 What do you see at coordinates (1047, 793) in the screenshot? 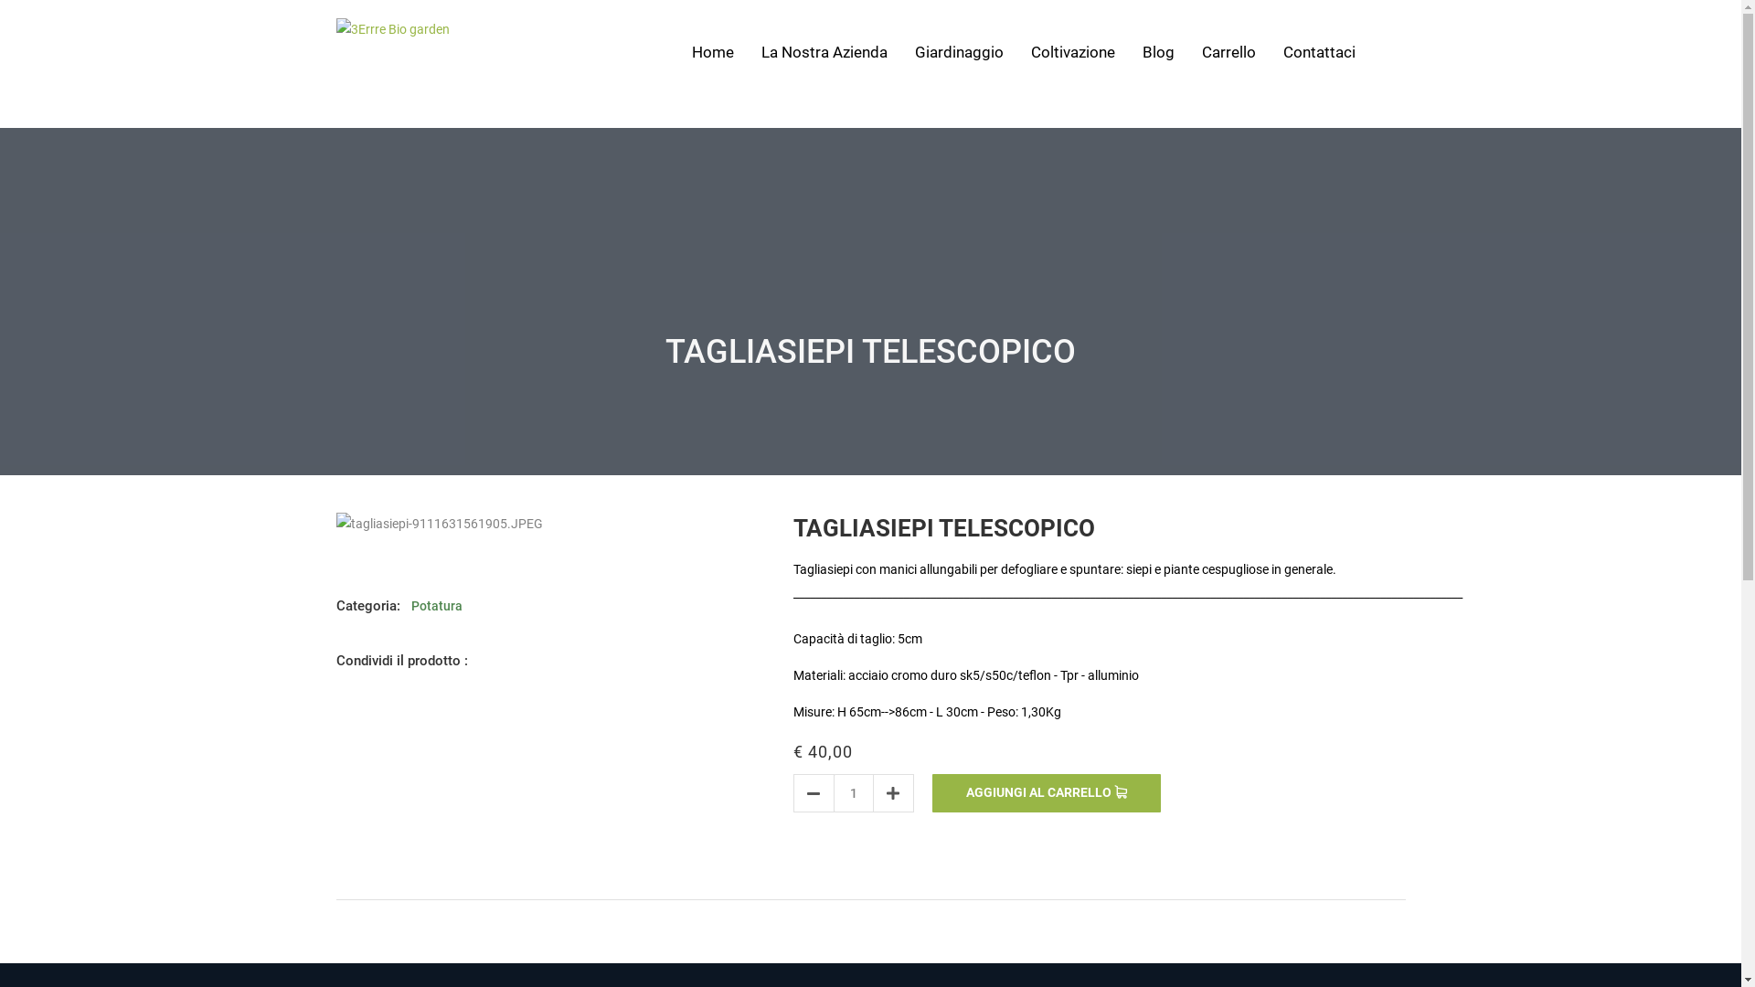
I see `AGGIUNGI AL CARRELLO` at bounding box center [1047, 793].